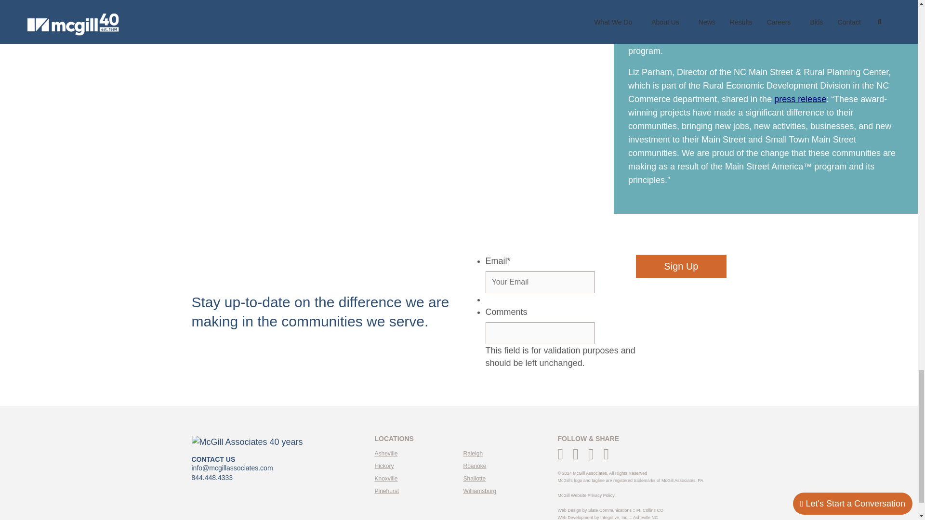  What do you see at coordinates (473, 454) in the screenshot?
I see `Raleigh` at bounding box center [473, 454].